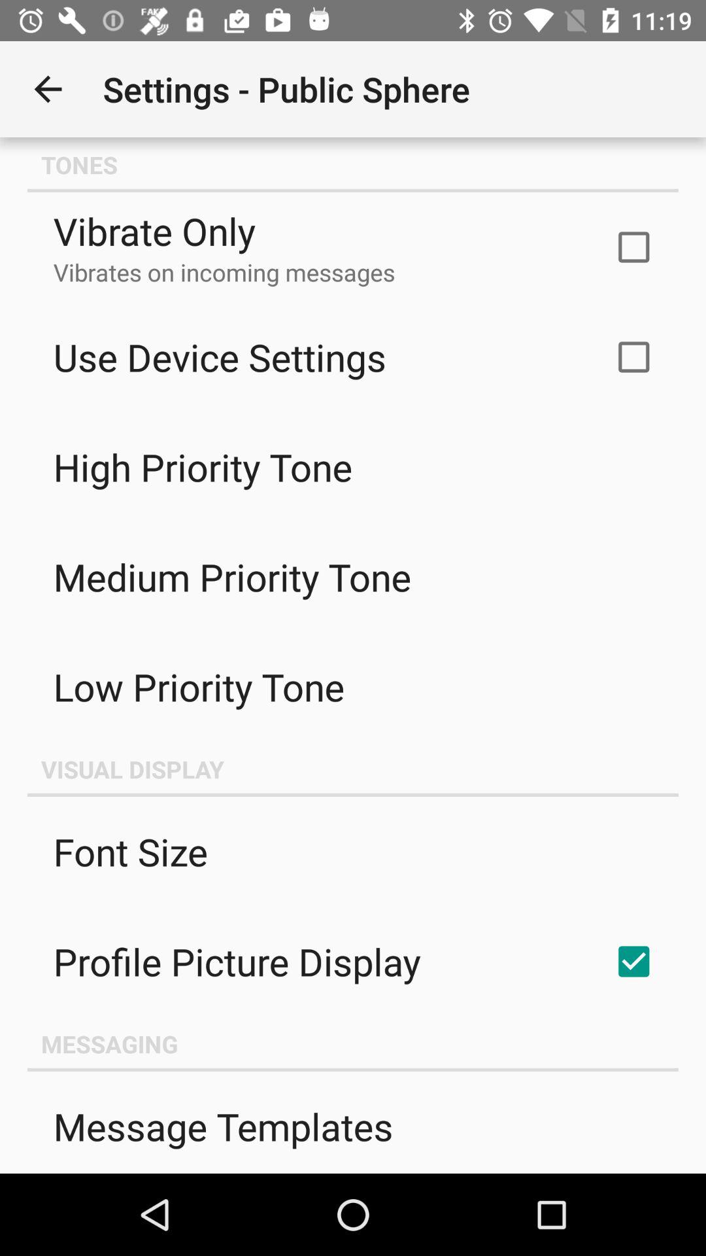 Image resolution: width=706 pixels, height=1256 pixels. Describe the element at coordinates (353, 1043) in the screenshot. I see `choose the messaging` at that location.